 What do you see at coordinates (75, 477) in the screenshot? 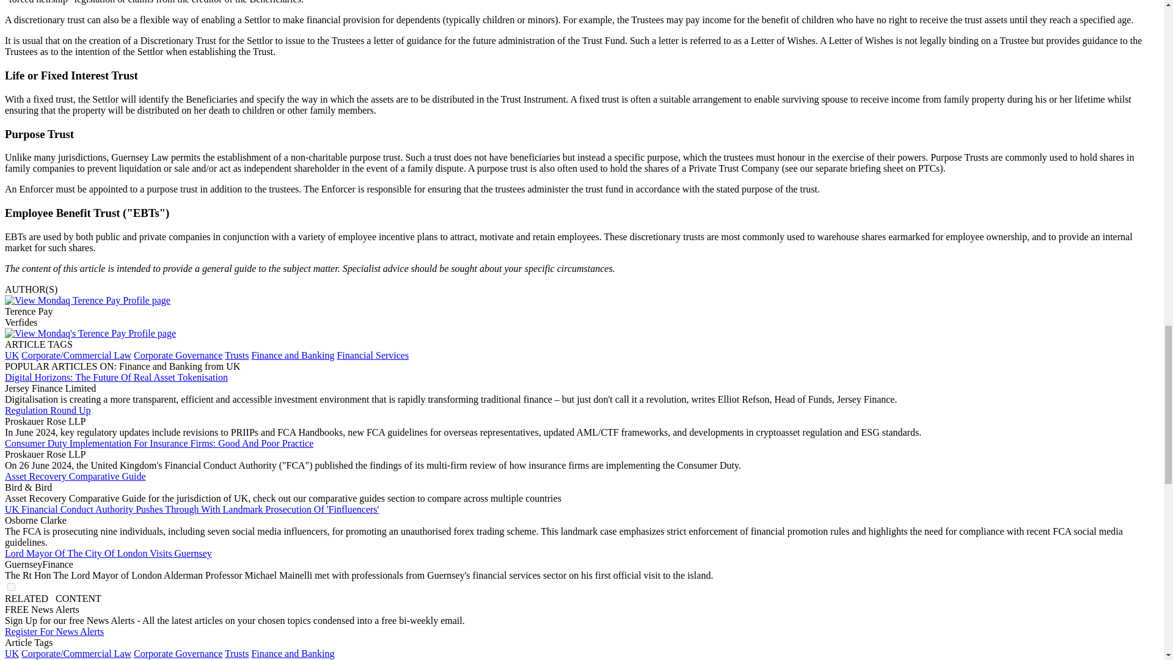
I see `Asset Recovery Comparative Guide` at bounding box center [75, 477].